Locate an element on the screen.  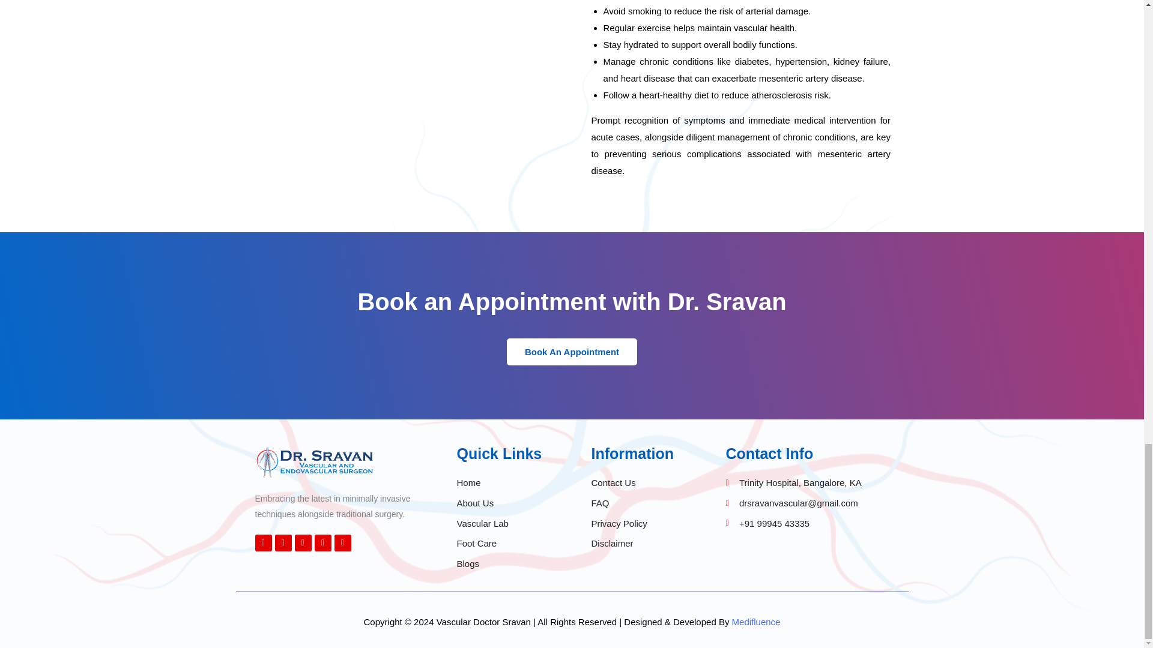
Youtube is located at coordinates (342, 542).